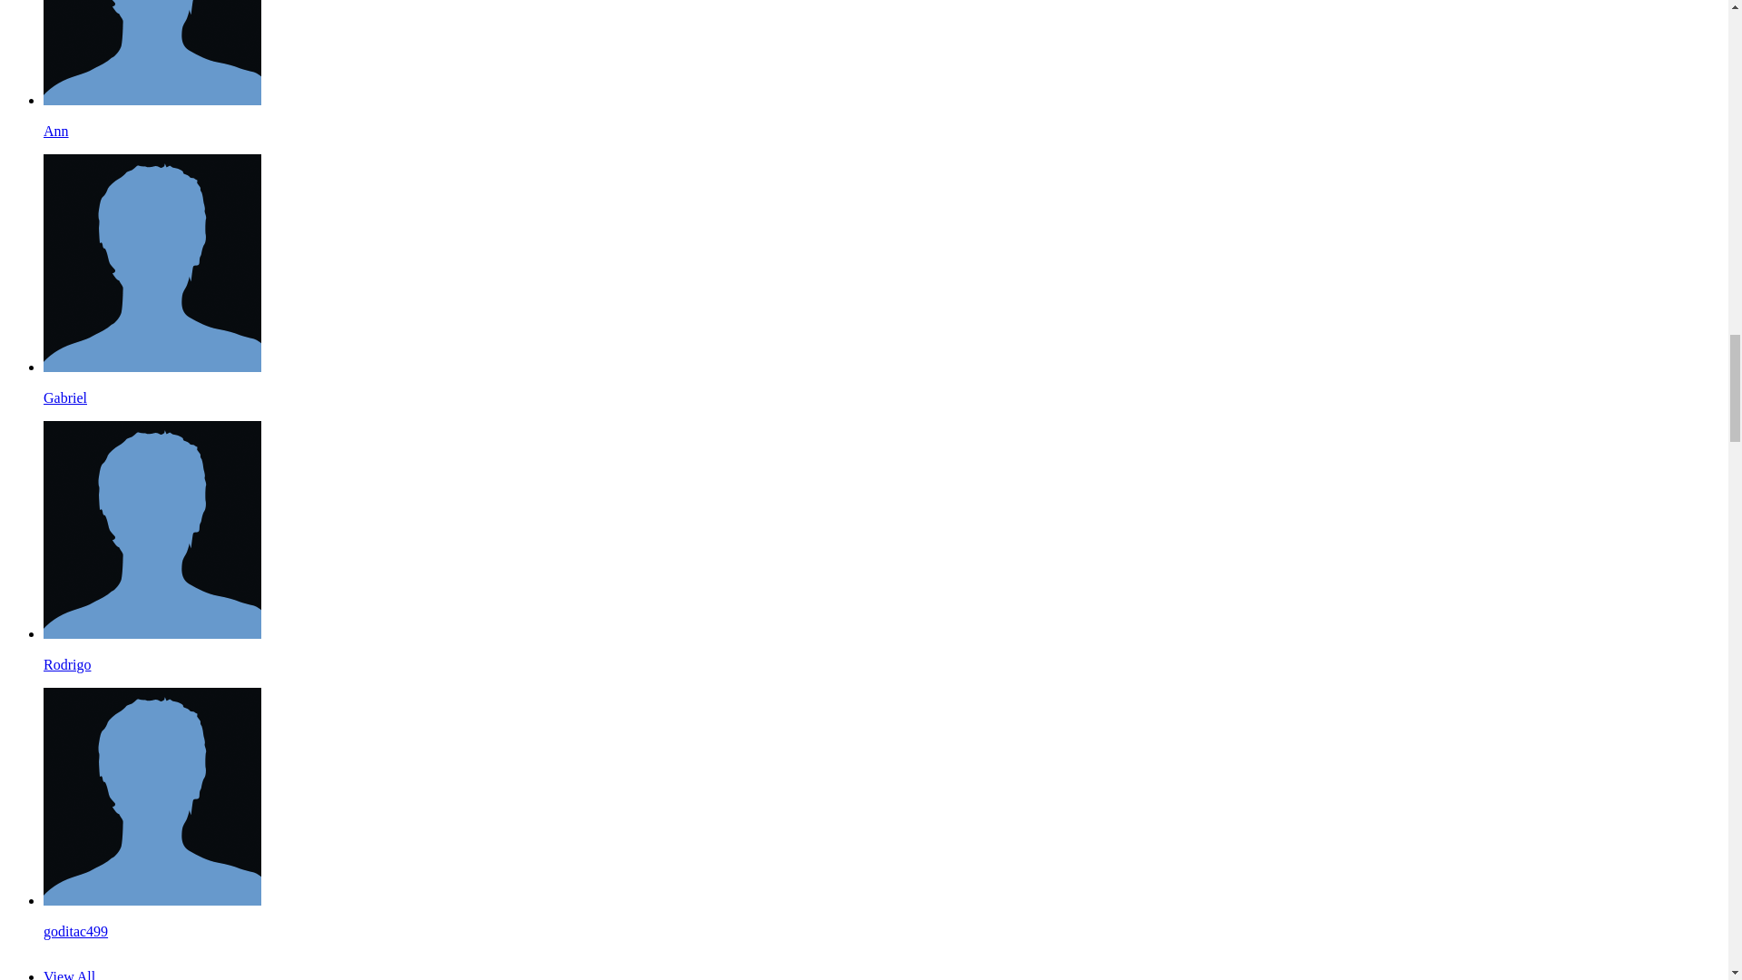 Image resolution: width=1742 pixels, height=980 pixels. Describe the element at coordinates (152, 900) in the screenshot. I see `goditac499` at that location.